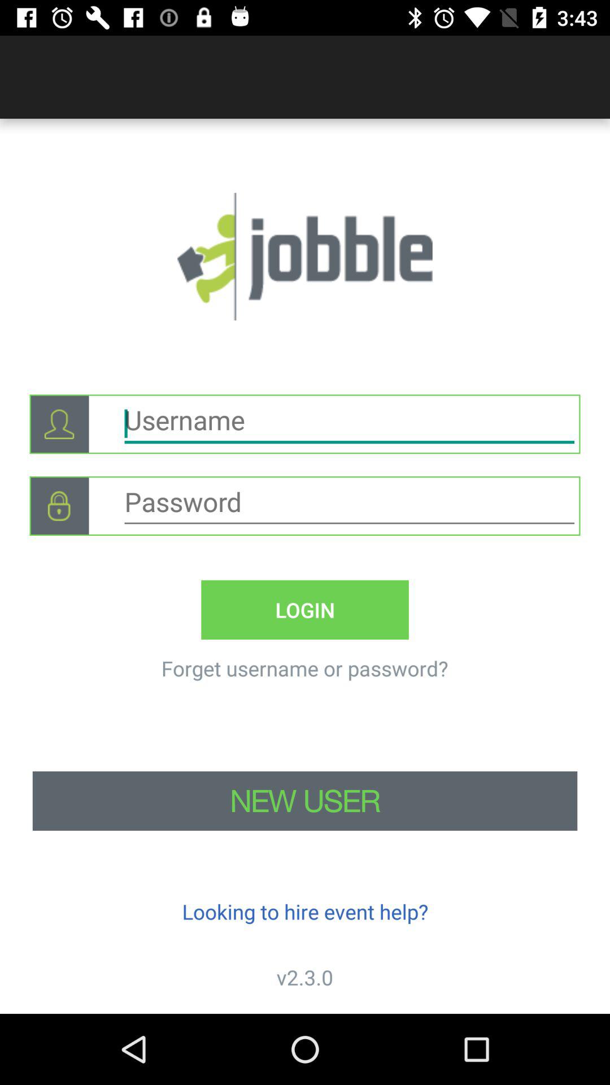 Image resolution: width=610 pixels, height=1085 pixels. I want to click on turn on the icon below new user icon, so click(305, 911).